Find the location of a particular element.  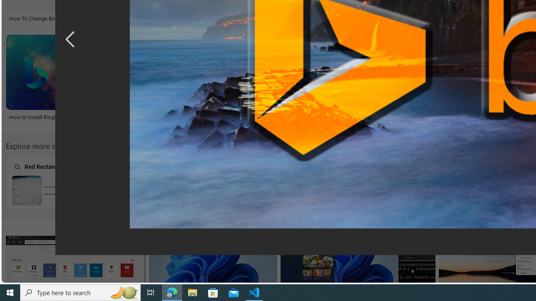

Bing Search Bar Enter Key Enter Key is located at coordinates (273, 182).